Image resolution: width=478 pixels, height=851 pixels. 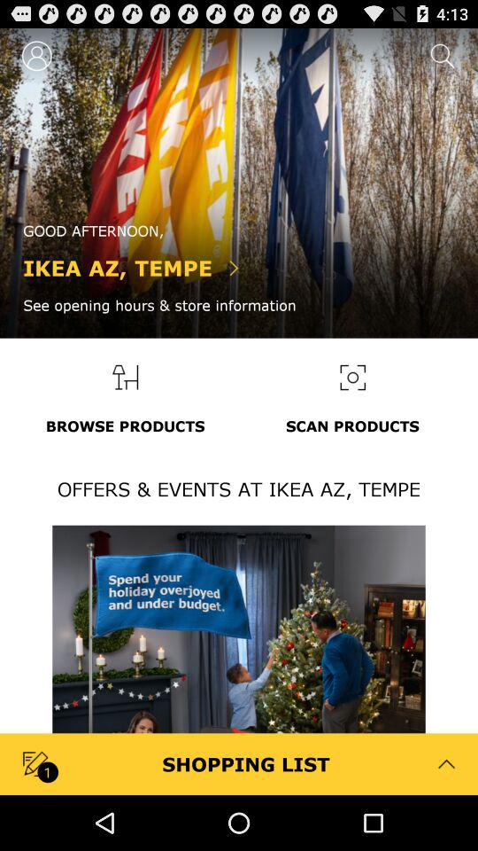 I want to click on select the icon which is above browse products, so click(x=125, y=377).